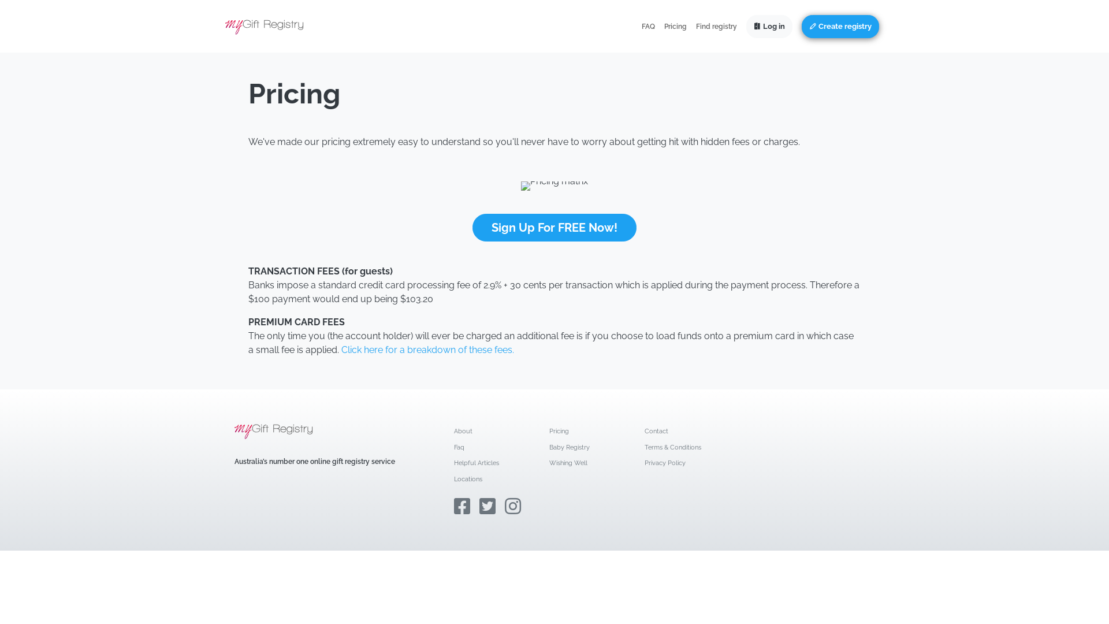 This screenshot has width=1109, height=624. What do you see at coordinates (265, 27) in the screenshot?
I see `My Gift Registry` at bounding box center [265, 27].